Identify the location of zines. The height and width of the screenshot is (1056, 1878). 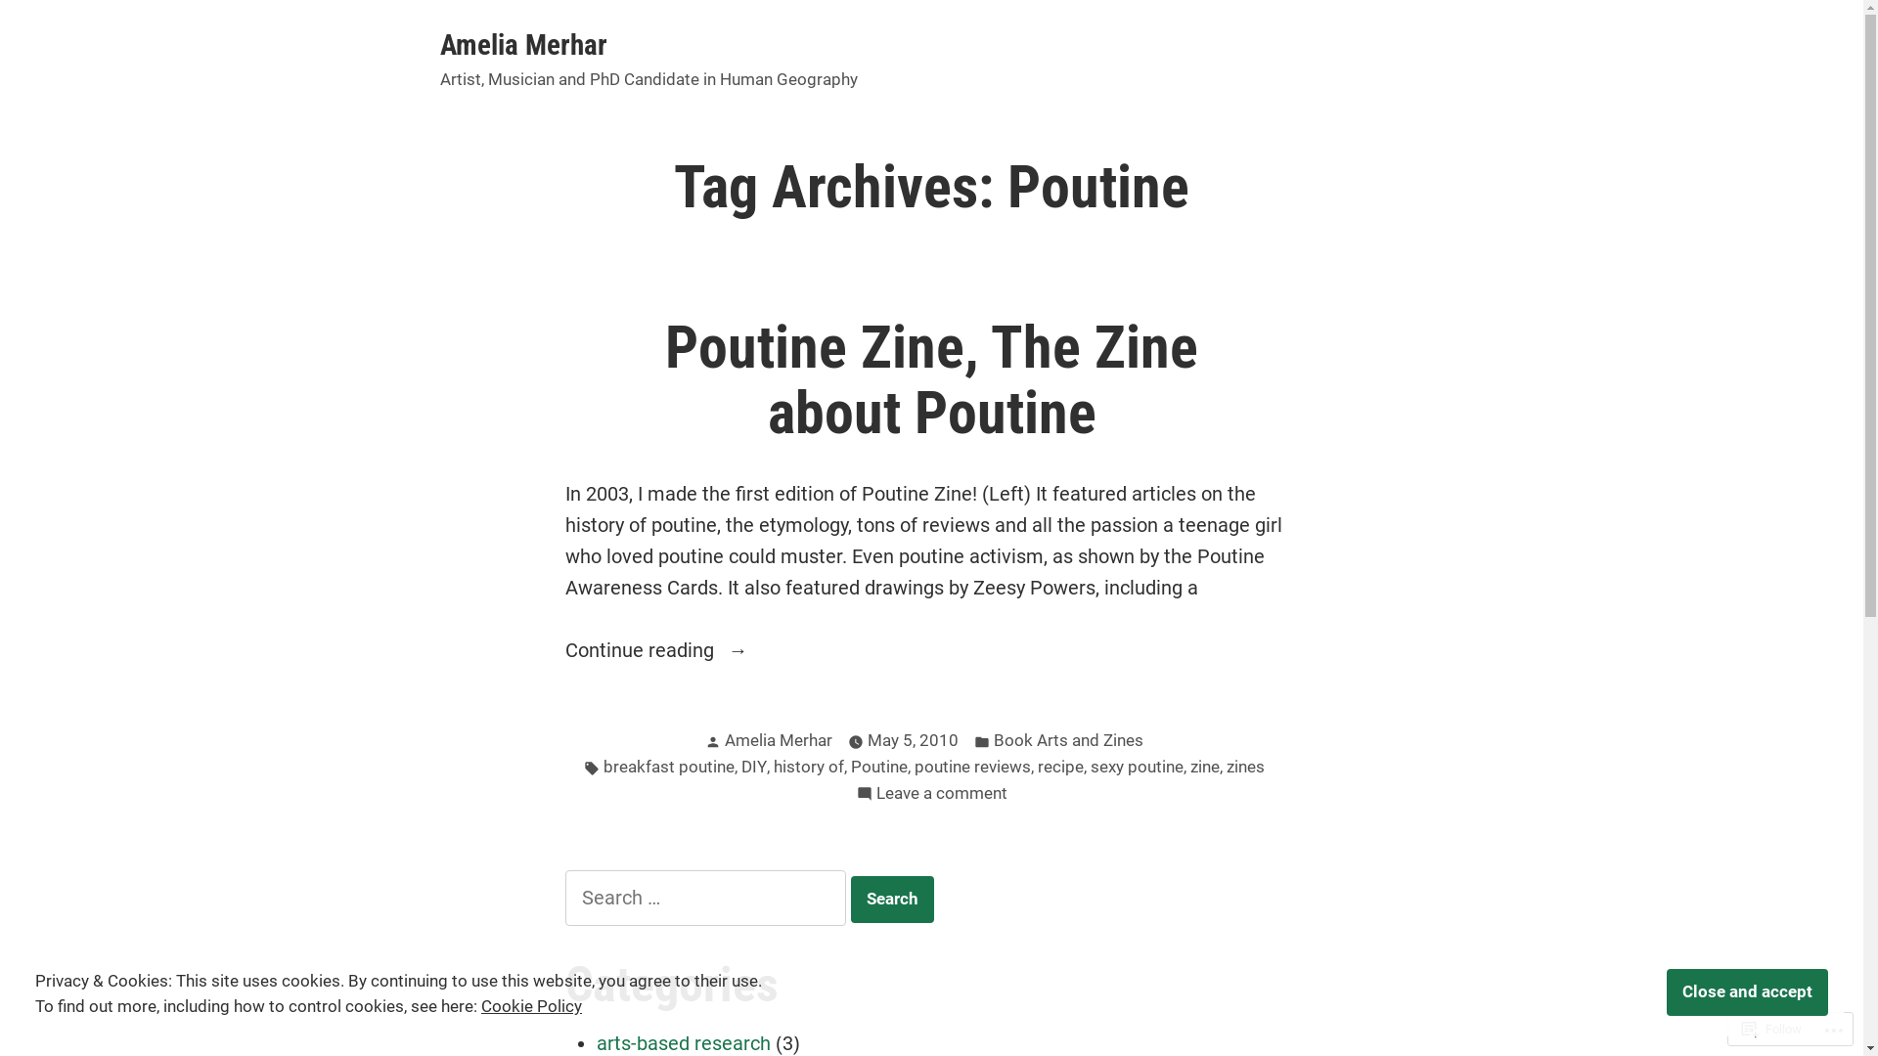
(1246, 769).